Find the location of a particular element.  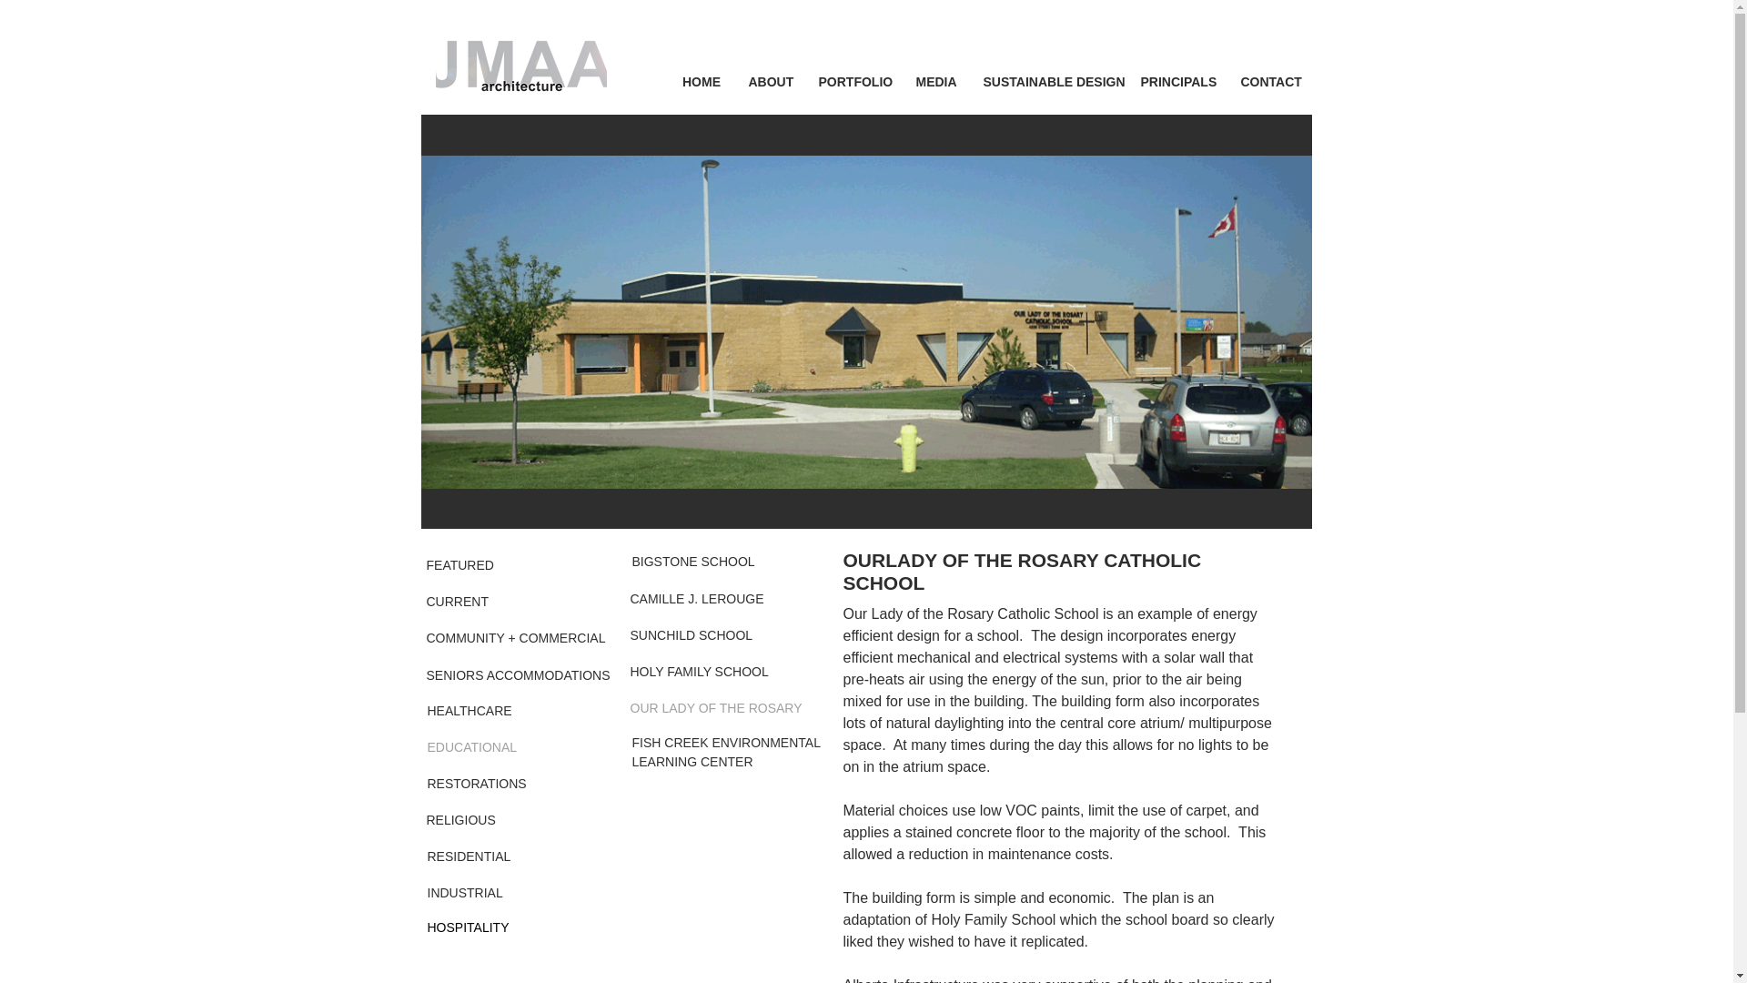

HEALTHCARE is located at coordinates (492, 712).